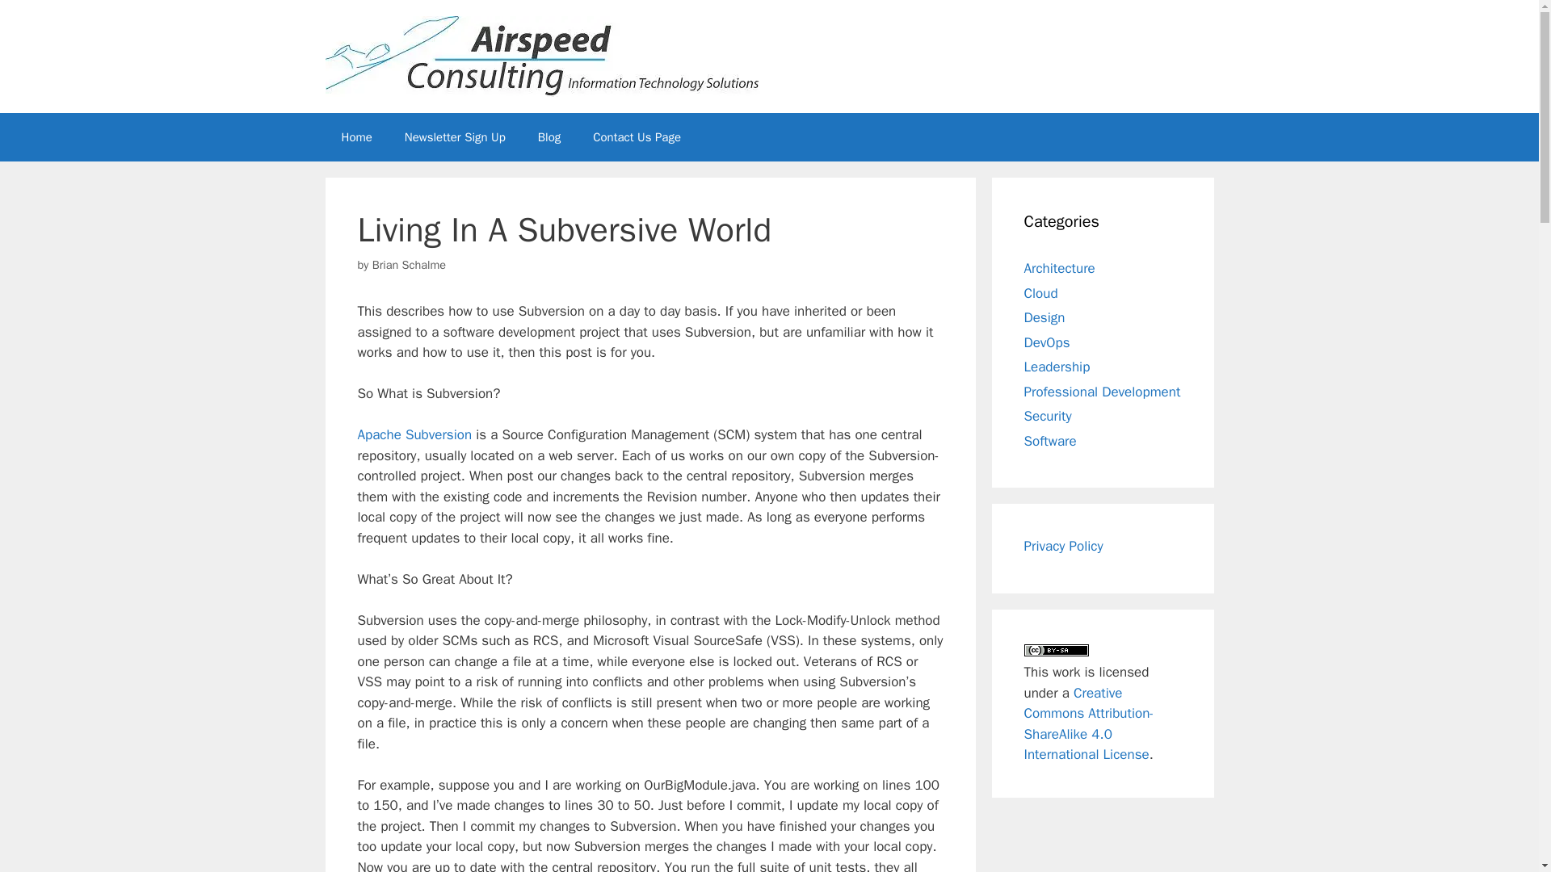  Describe the element at coordinates (1047, 342) in the screenshot. I see `DevOps` at that location.